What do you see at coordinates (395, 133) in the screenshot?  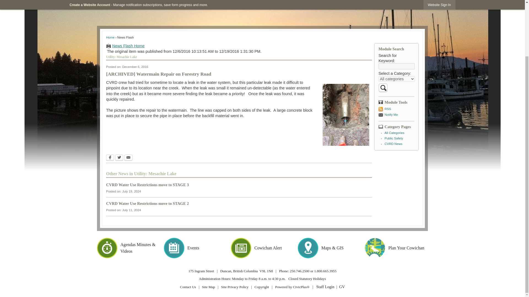 I see `All Categories` at bounding box center [395, 133].